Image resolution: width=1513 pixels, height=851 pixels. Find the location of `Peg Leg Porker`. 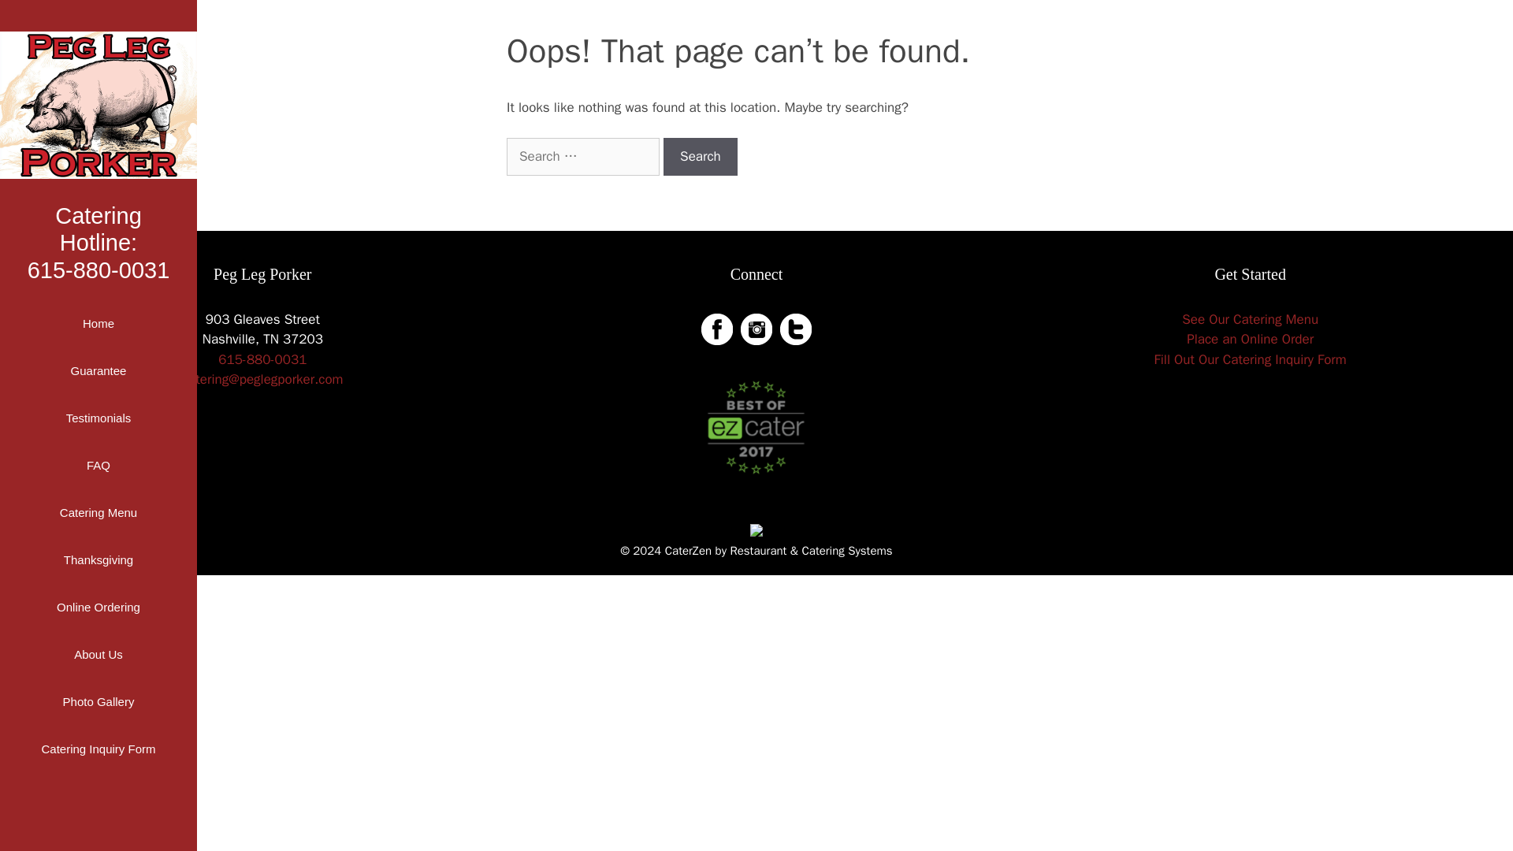

Peg Leg Porker is located at coordinates (701, 156).